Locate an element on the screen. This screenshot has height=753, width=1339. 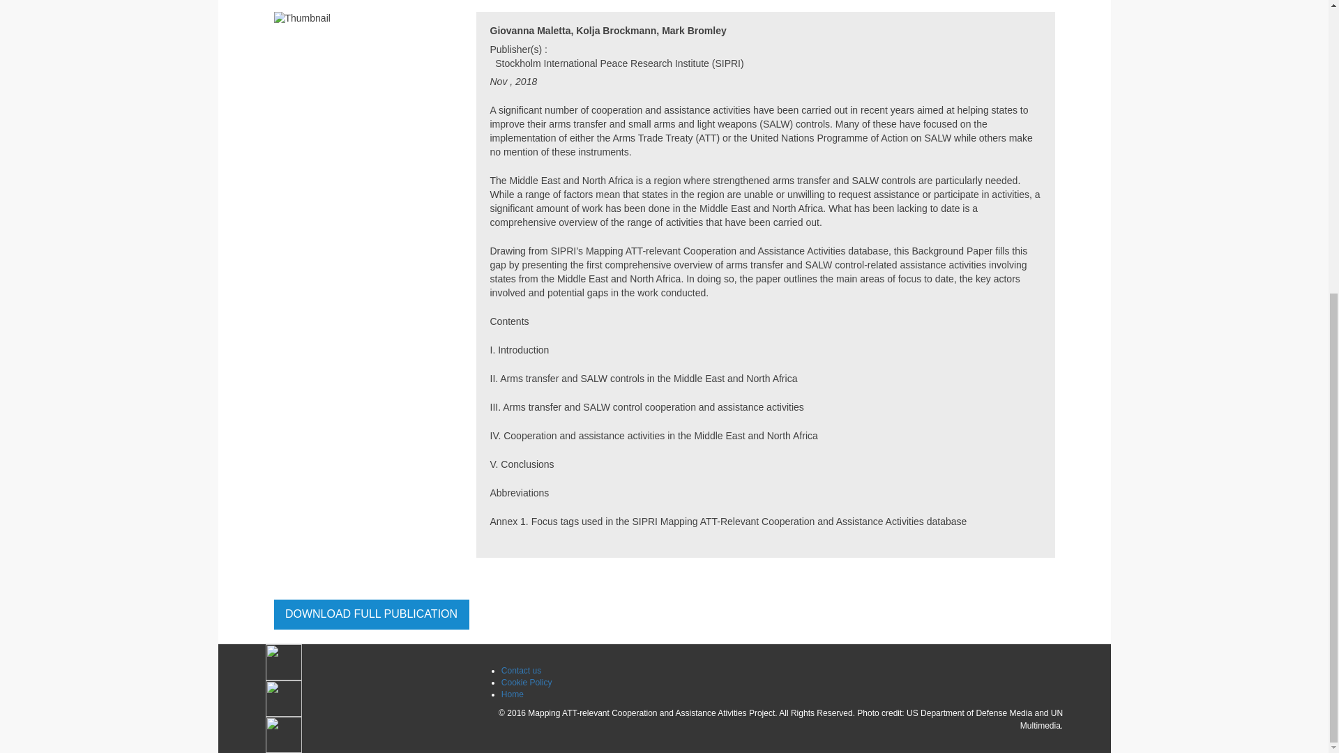
Imagen is located at coordinates (366, 699).